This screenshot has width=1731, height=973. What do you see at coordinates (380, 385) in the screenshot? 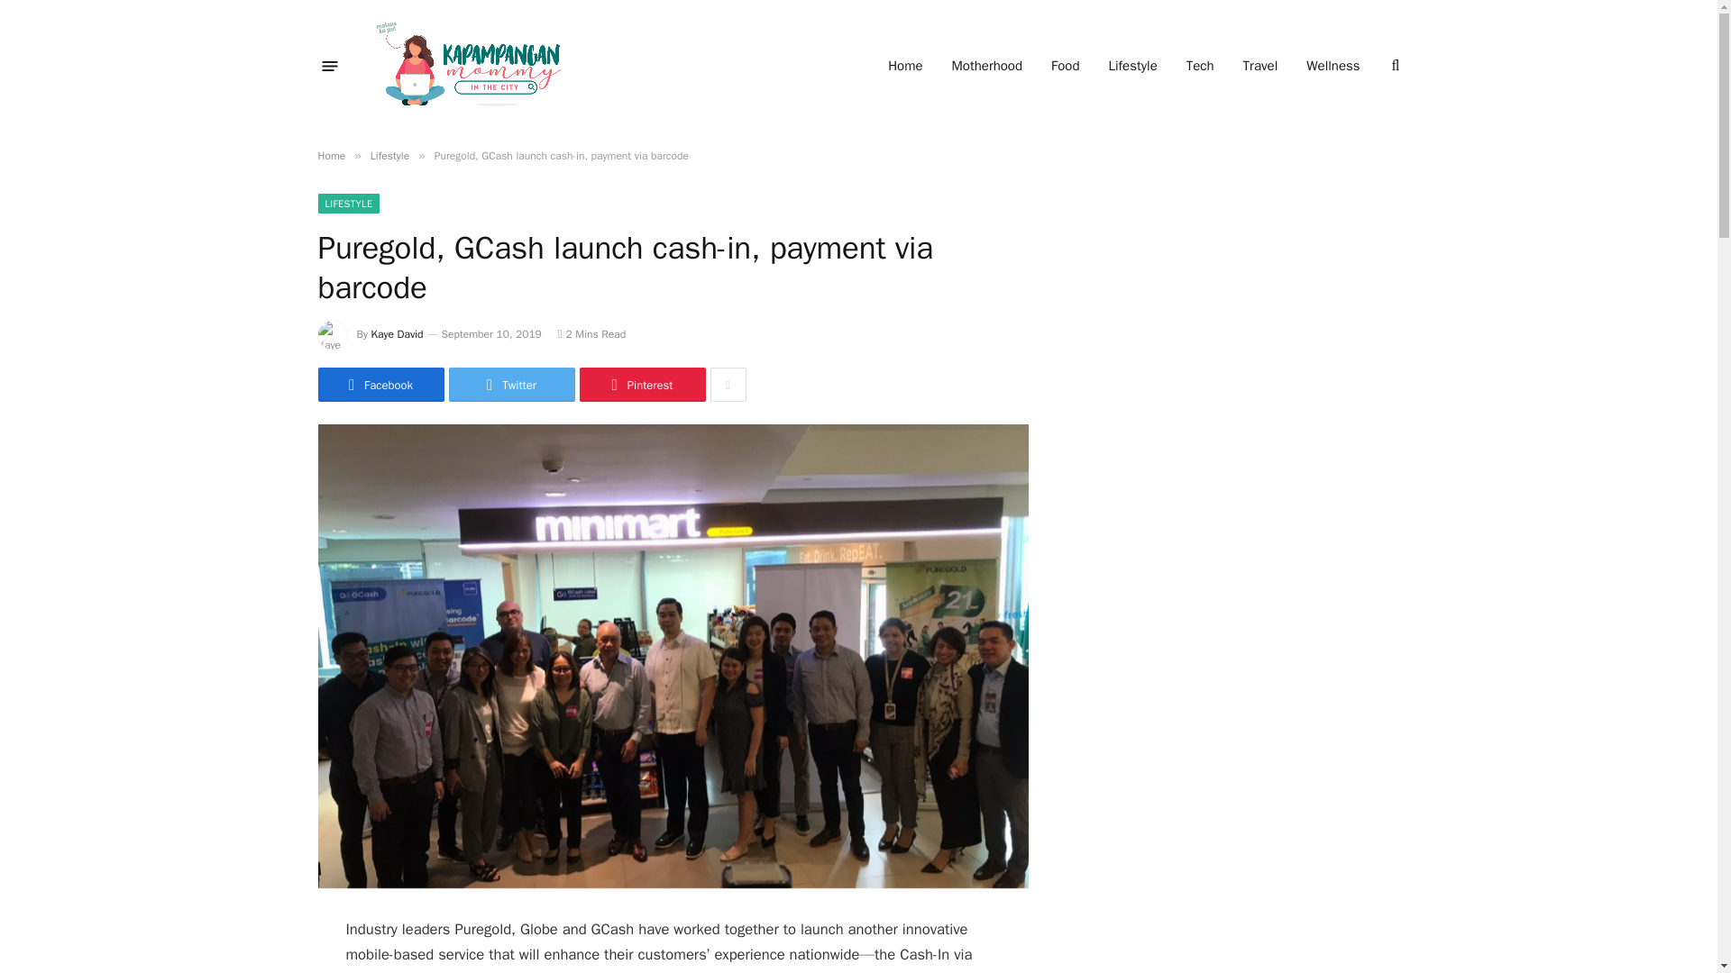
I see `Share on Facebook` at bounding box center [380, 385].